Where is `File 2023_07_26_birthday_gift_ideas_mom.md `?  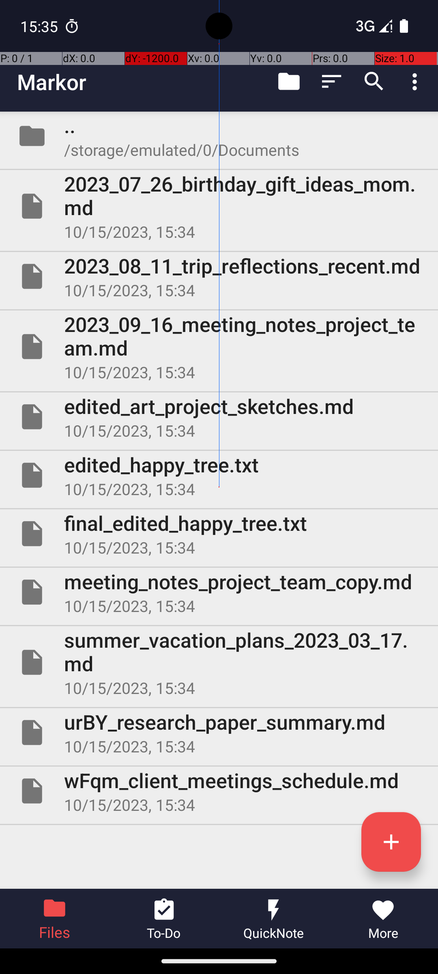
File 2023_07_26_birthday_gift_ideas_mom.md  is located at coordinates (219, 206).